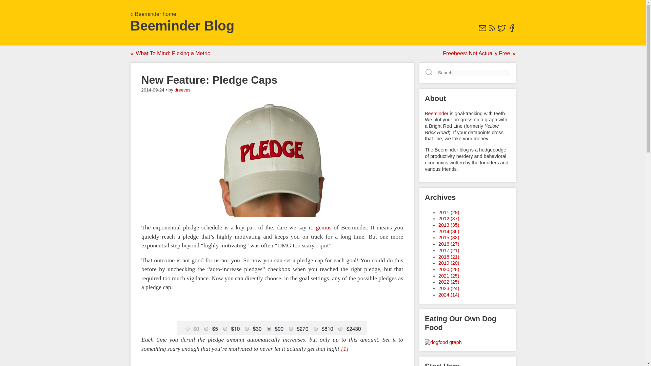 The height and width of the screenshot is (366, 651). I want to click on It's a homophone! Also a homograph. Or possibly a polyseme?, so click(272, 160).